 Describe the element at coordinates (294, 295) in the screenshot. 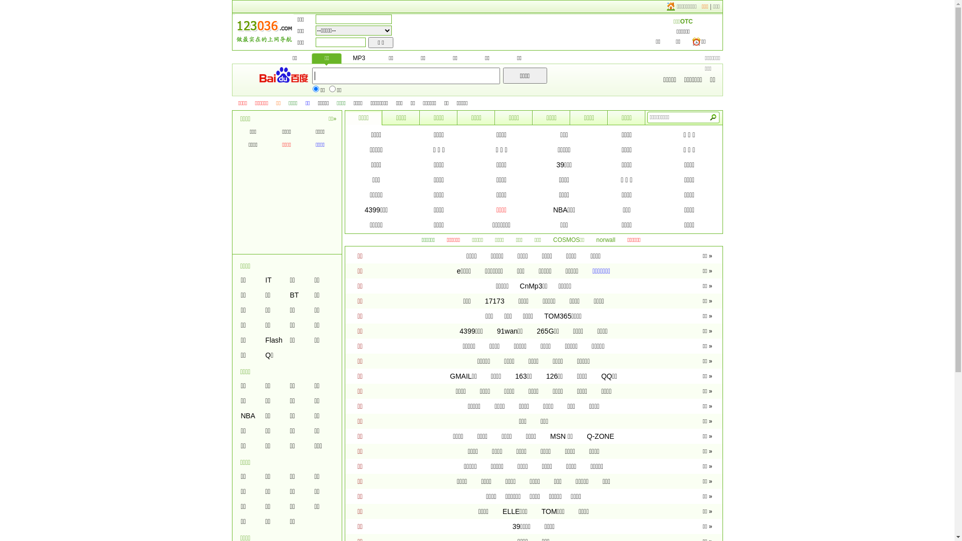

I see `BT` at that location.